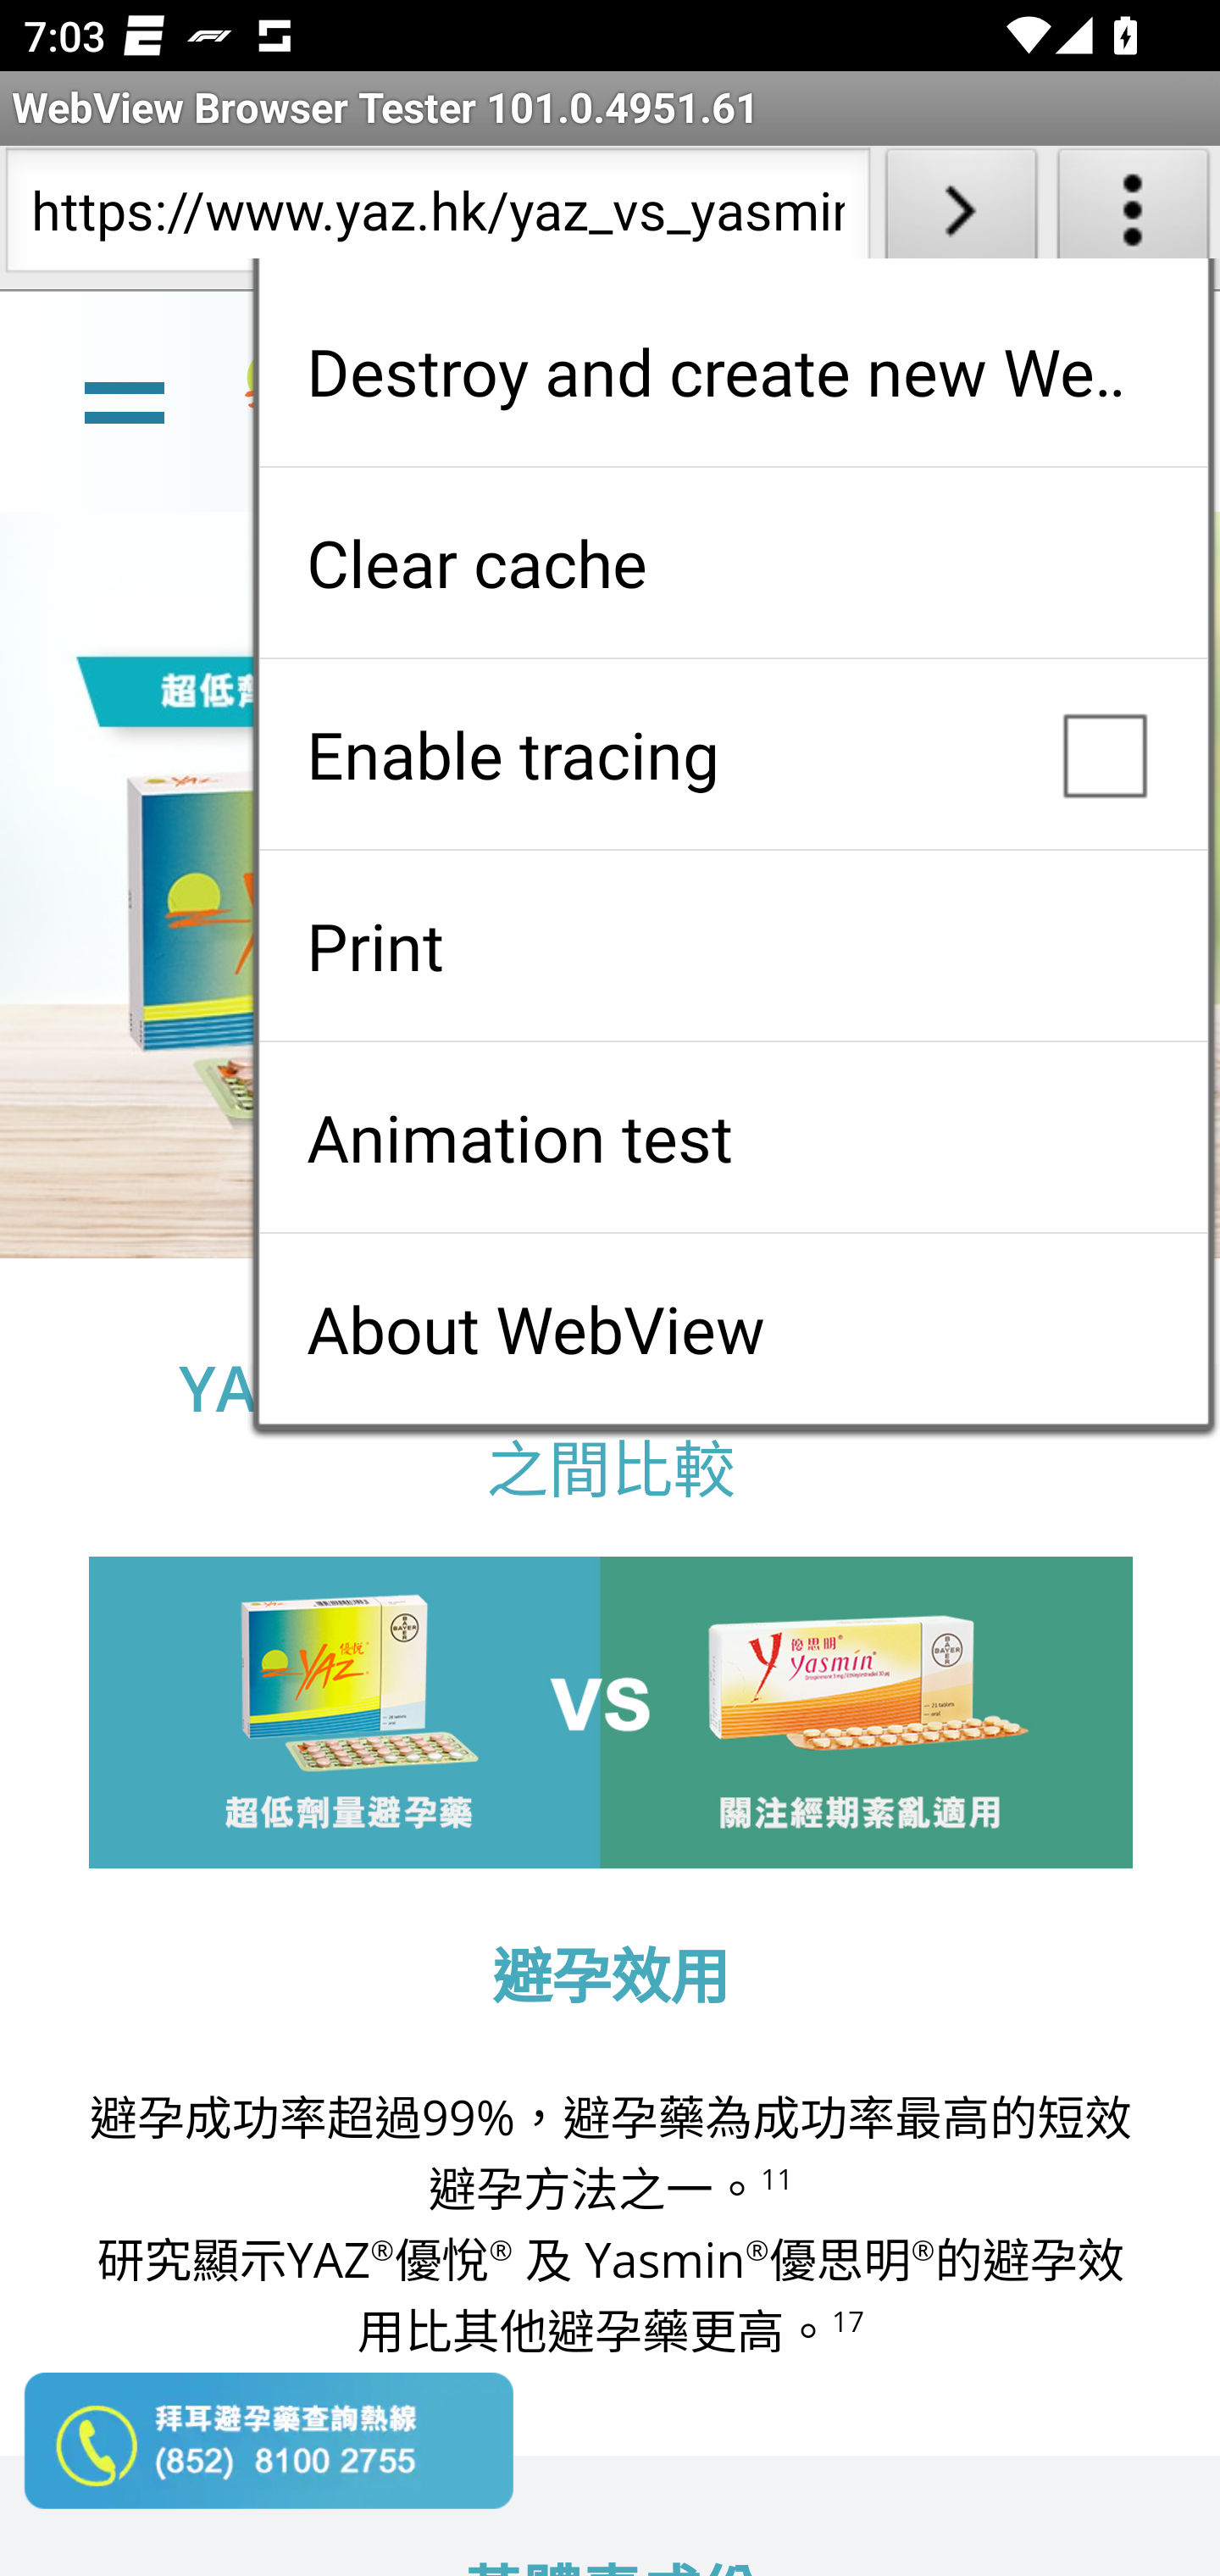 The image size is (1220, 2576). What do you see at coordinates (733, 1137) in the screenshot?
I see `Animation test` at bounding box center [733, 1137].